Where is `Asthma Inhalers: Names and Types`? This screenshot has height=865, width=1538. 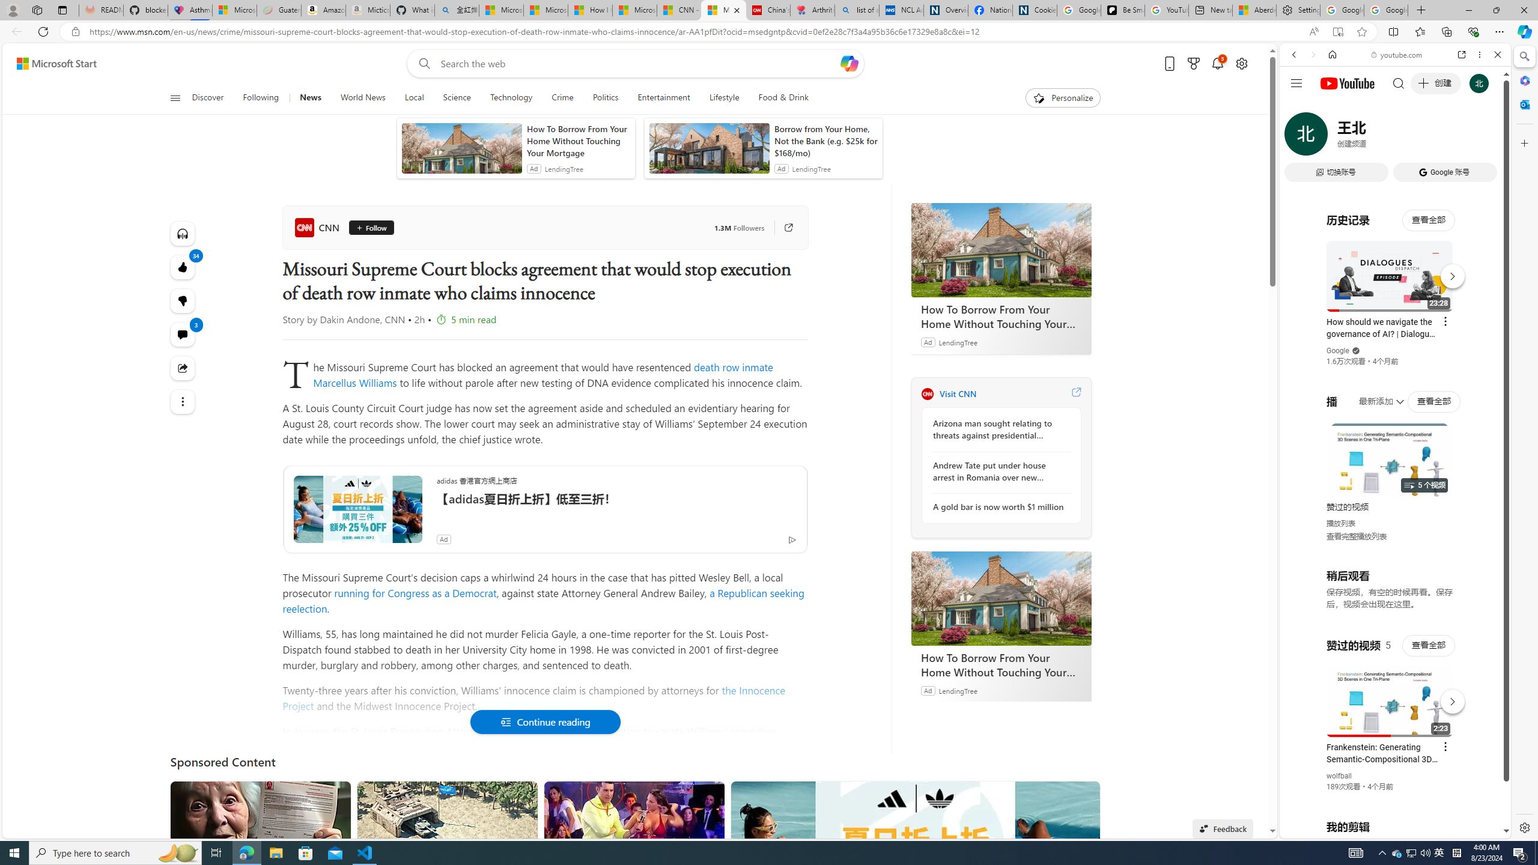 Asthma Inhalers: Names and Types is located at coordinates (190, 10).